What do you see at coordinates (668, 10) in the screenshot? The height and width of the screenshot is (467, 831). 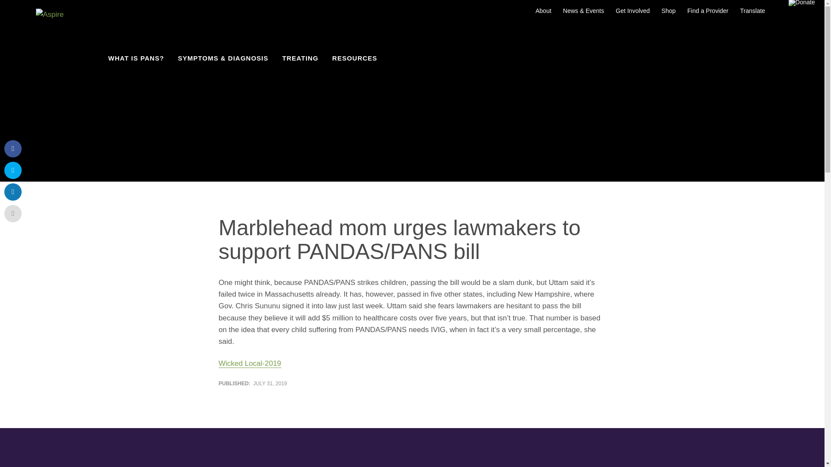 I see `Shop` at bounding box center [668, 10].